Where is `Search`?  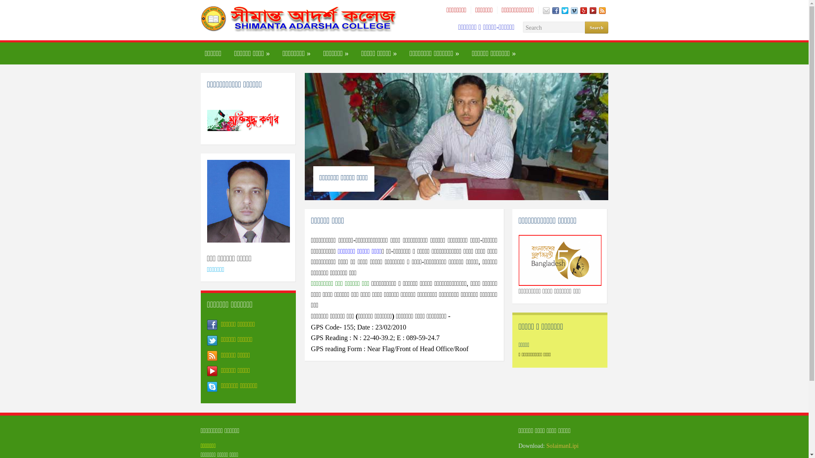
Search is located at coordinates (596, 28).